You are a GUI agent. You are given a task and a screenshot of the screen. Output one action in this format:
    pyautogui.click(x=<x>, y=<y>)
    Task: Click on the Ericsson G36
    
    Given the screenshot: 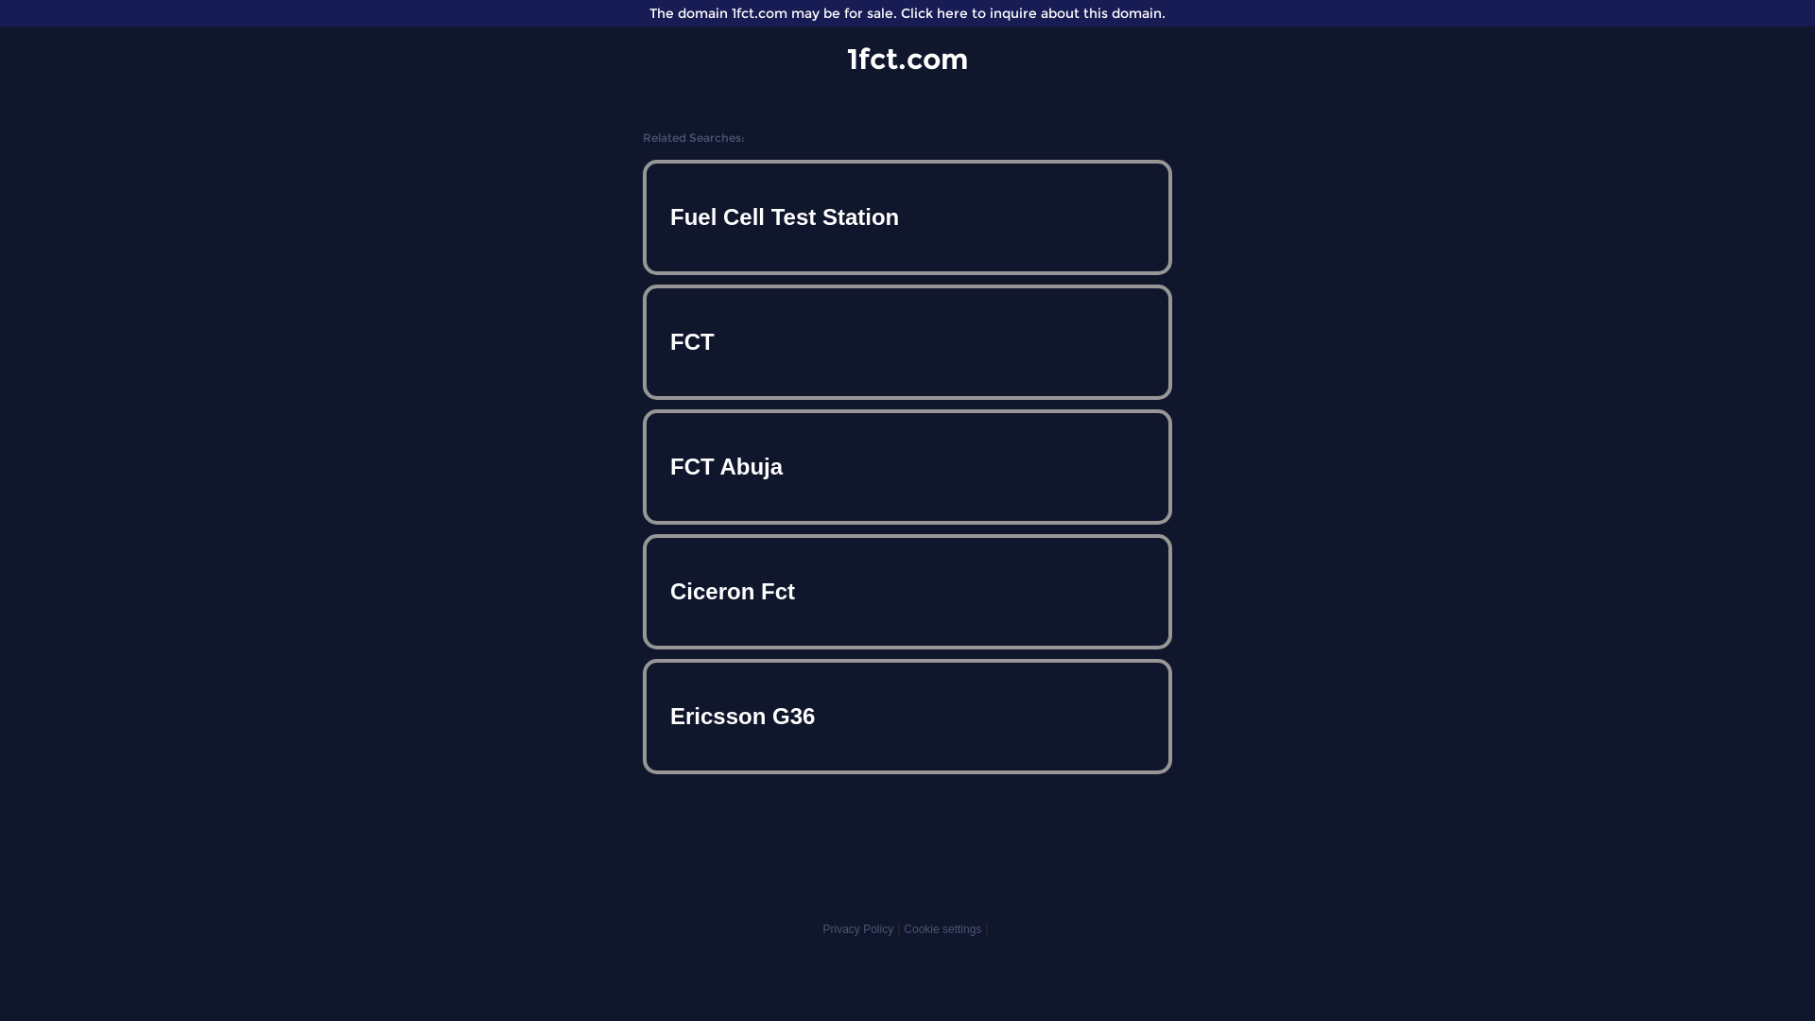 What is the action you would take?
    pyautogui.click(x=907, y=717)
    